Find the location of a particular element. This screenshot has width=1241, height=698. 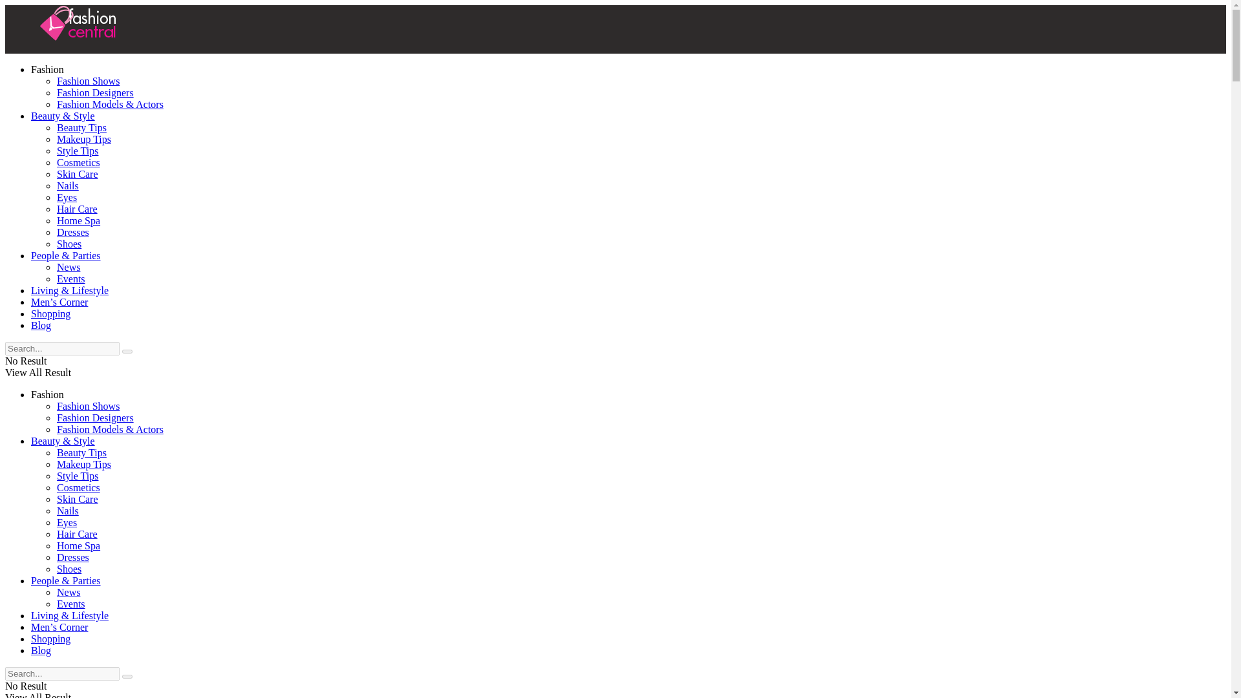

Shopping is located at coordinates (50, 313).